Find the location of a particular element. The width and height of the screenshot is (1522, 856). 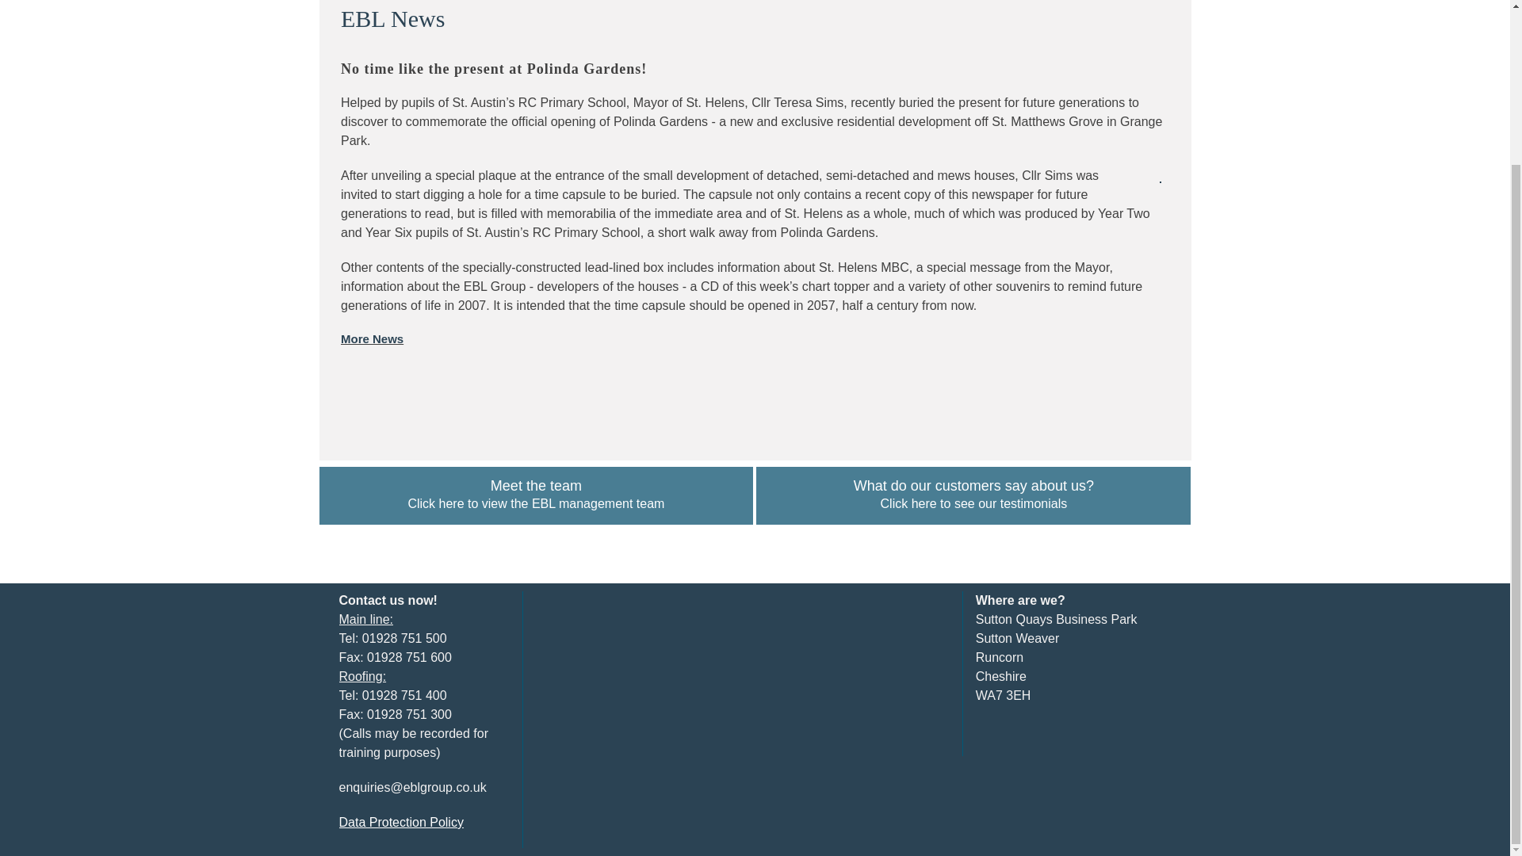

More News is located at coordinates (372, 339).